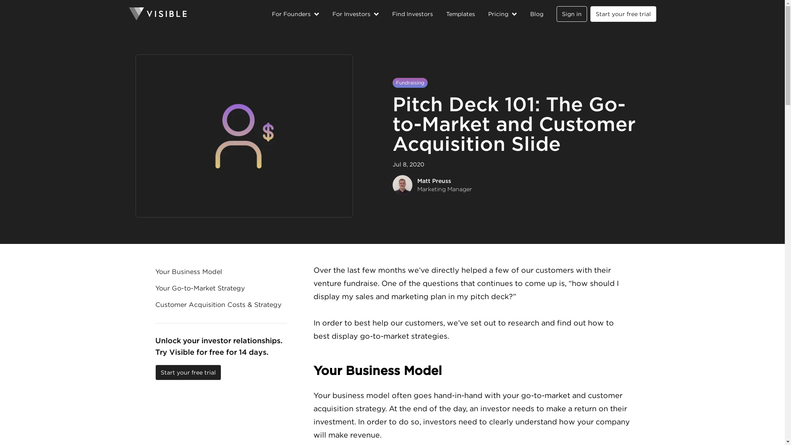 The width and height of the screenshot is (791, 445). Describe the element at coordinates (296, 14) in the screenshot. I see `For Founders` at that location.